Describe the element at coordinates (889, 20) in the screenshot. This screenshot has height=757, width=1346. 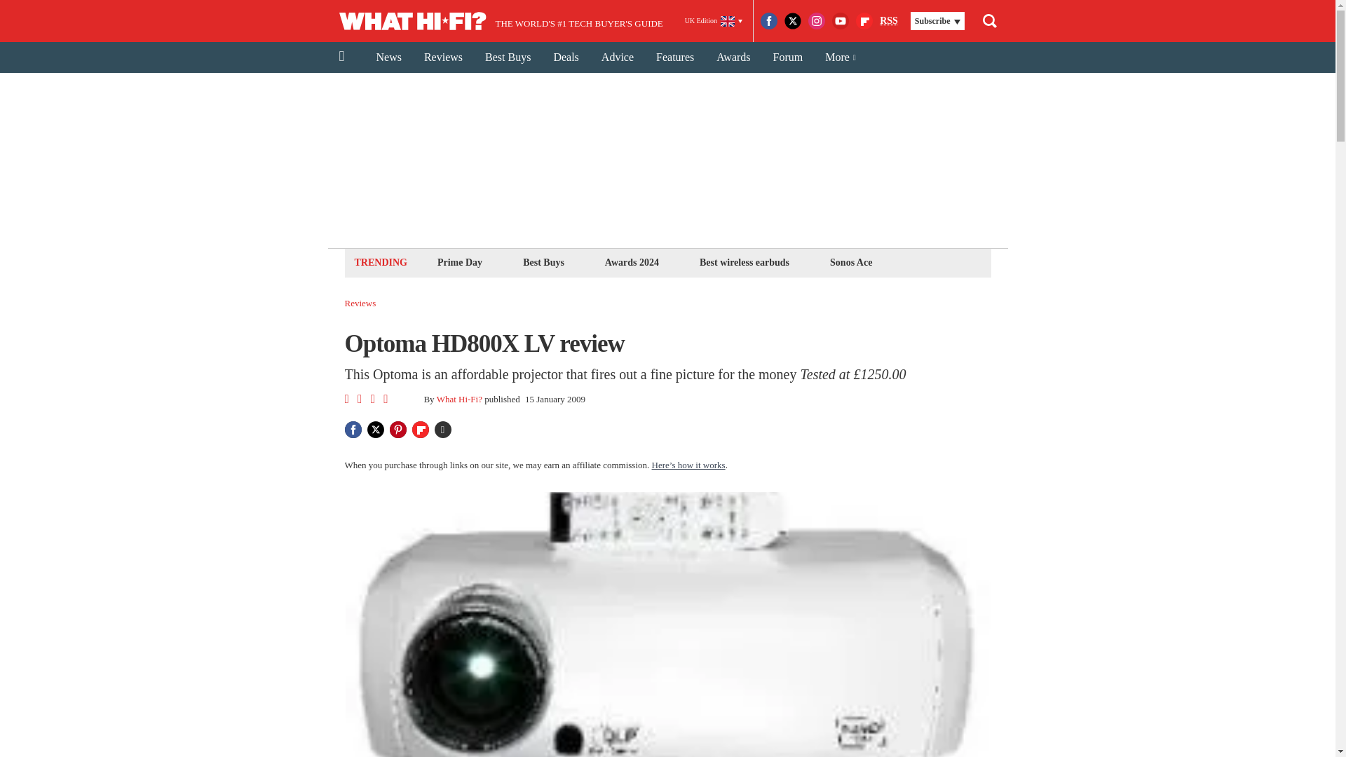
I see `Really Simple Syndication` at that location.